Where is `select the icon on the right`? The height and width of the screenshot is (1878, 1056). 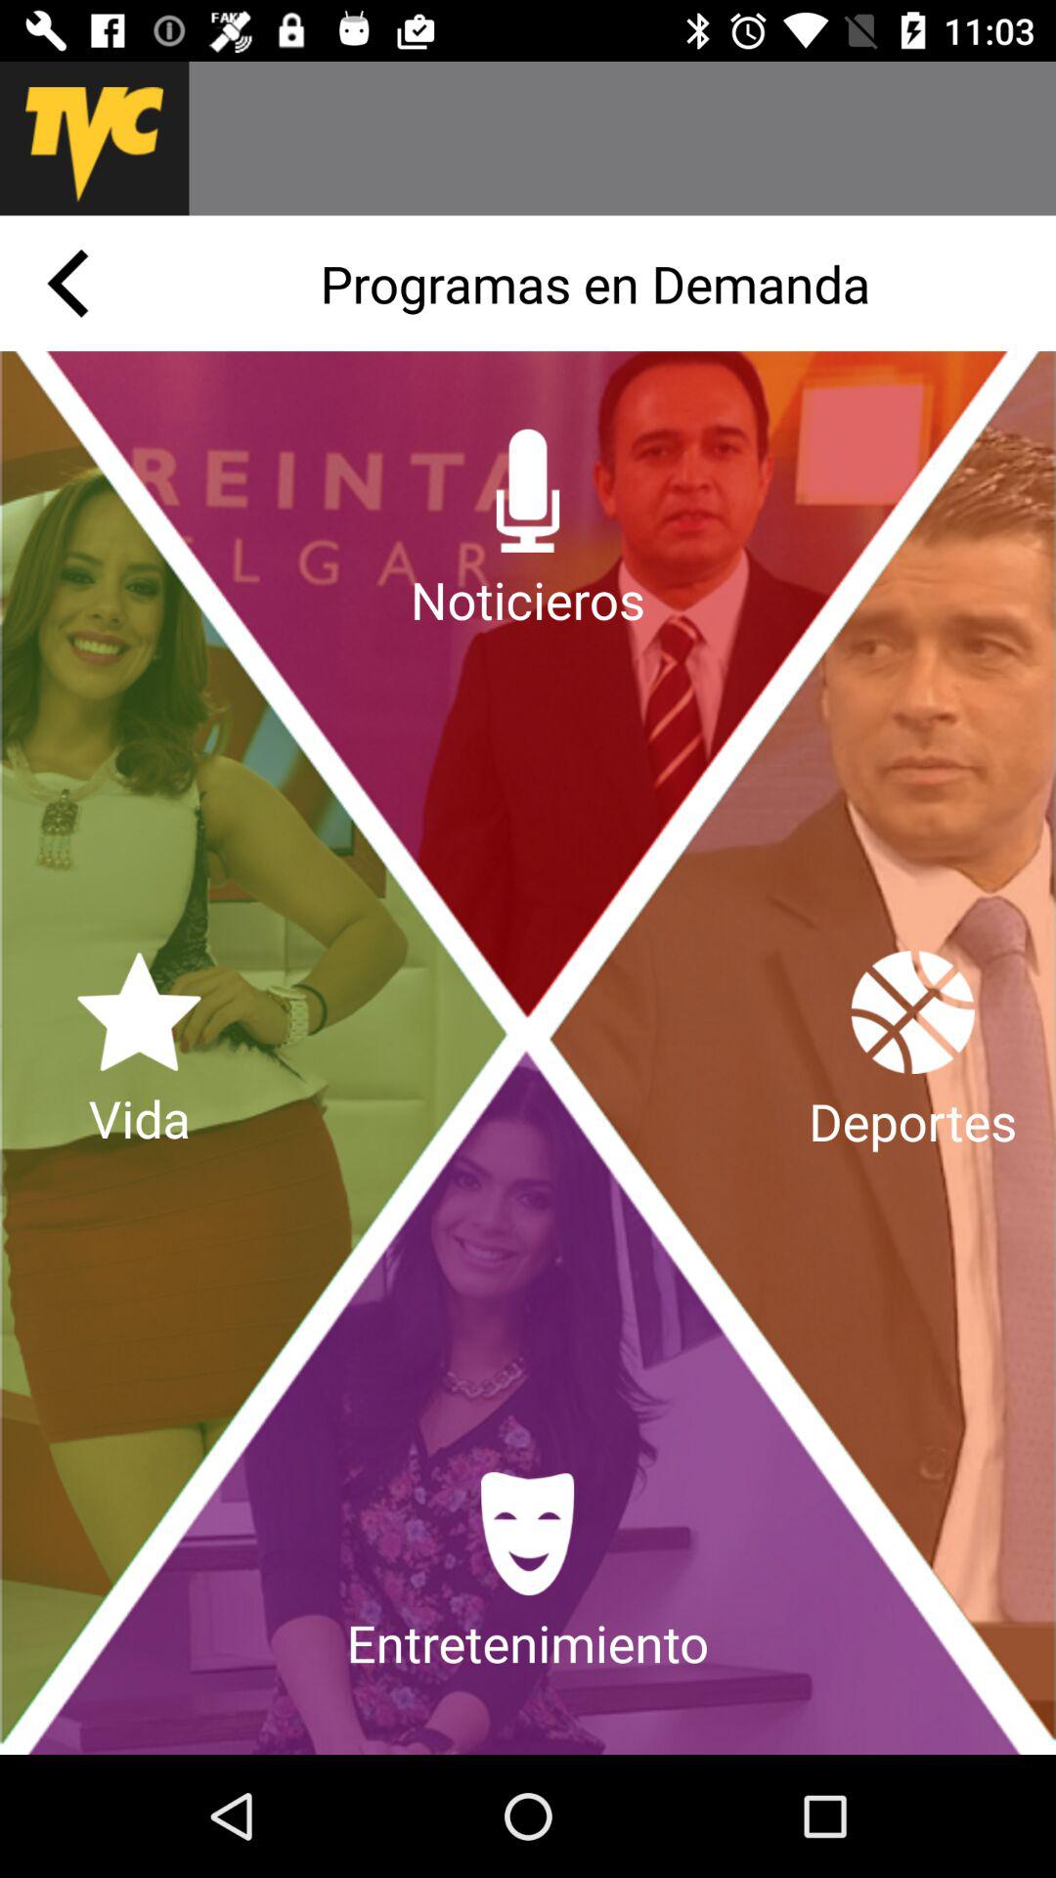
select the icon on the right is located at coordinates (913, 1052).